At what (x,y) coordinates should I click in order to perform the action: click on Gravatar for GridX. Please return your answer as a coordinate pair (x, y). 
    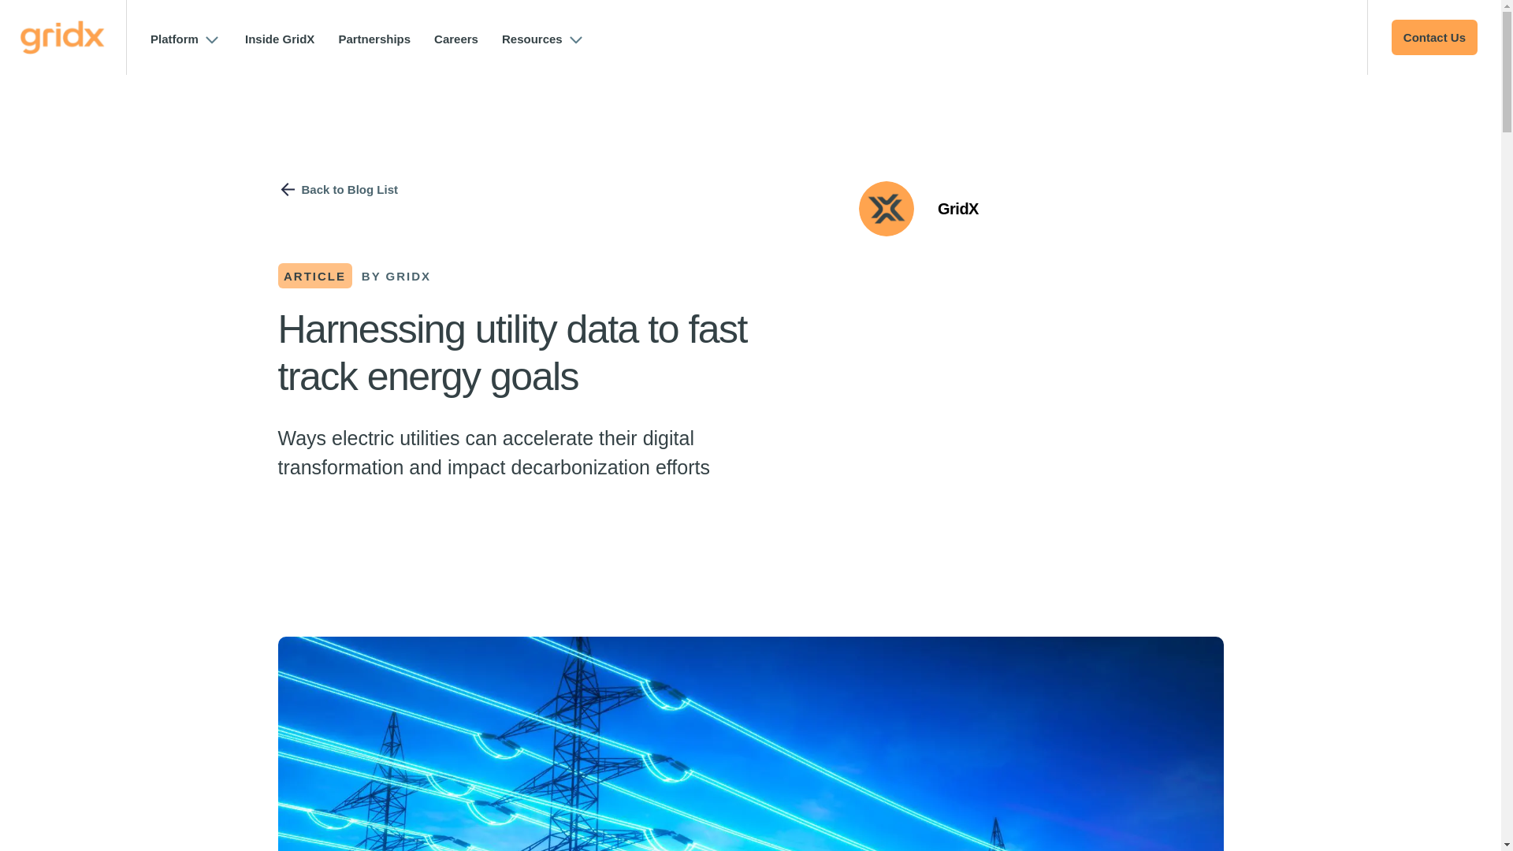
    Looking at the image, I should click on (886, 209).